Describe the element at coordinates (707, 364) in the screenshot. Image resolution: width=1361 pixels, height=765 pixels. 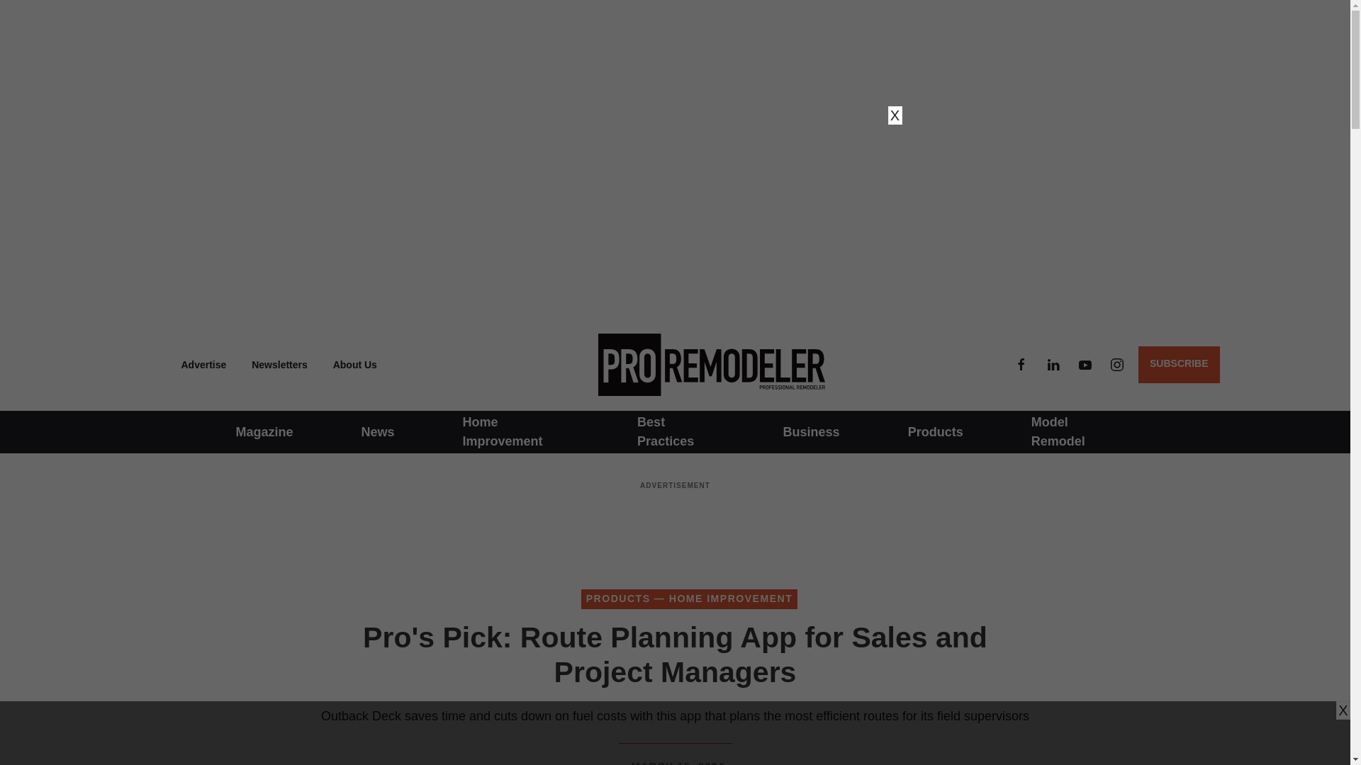
I see `Home` at that location.